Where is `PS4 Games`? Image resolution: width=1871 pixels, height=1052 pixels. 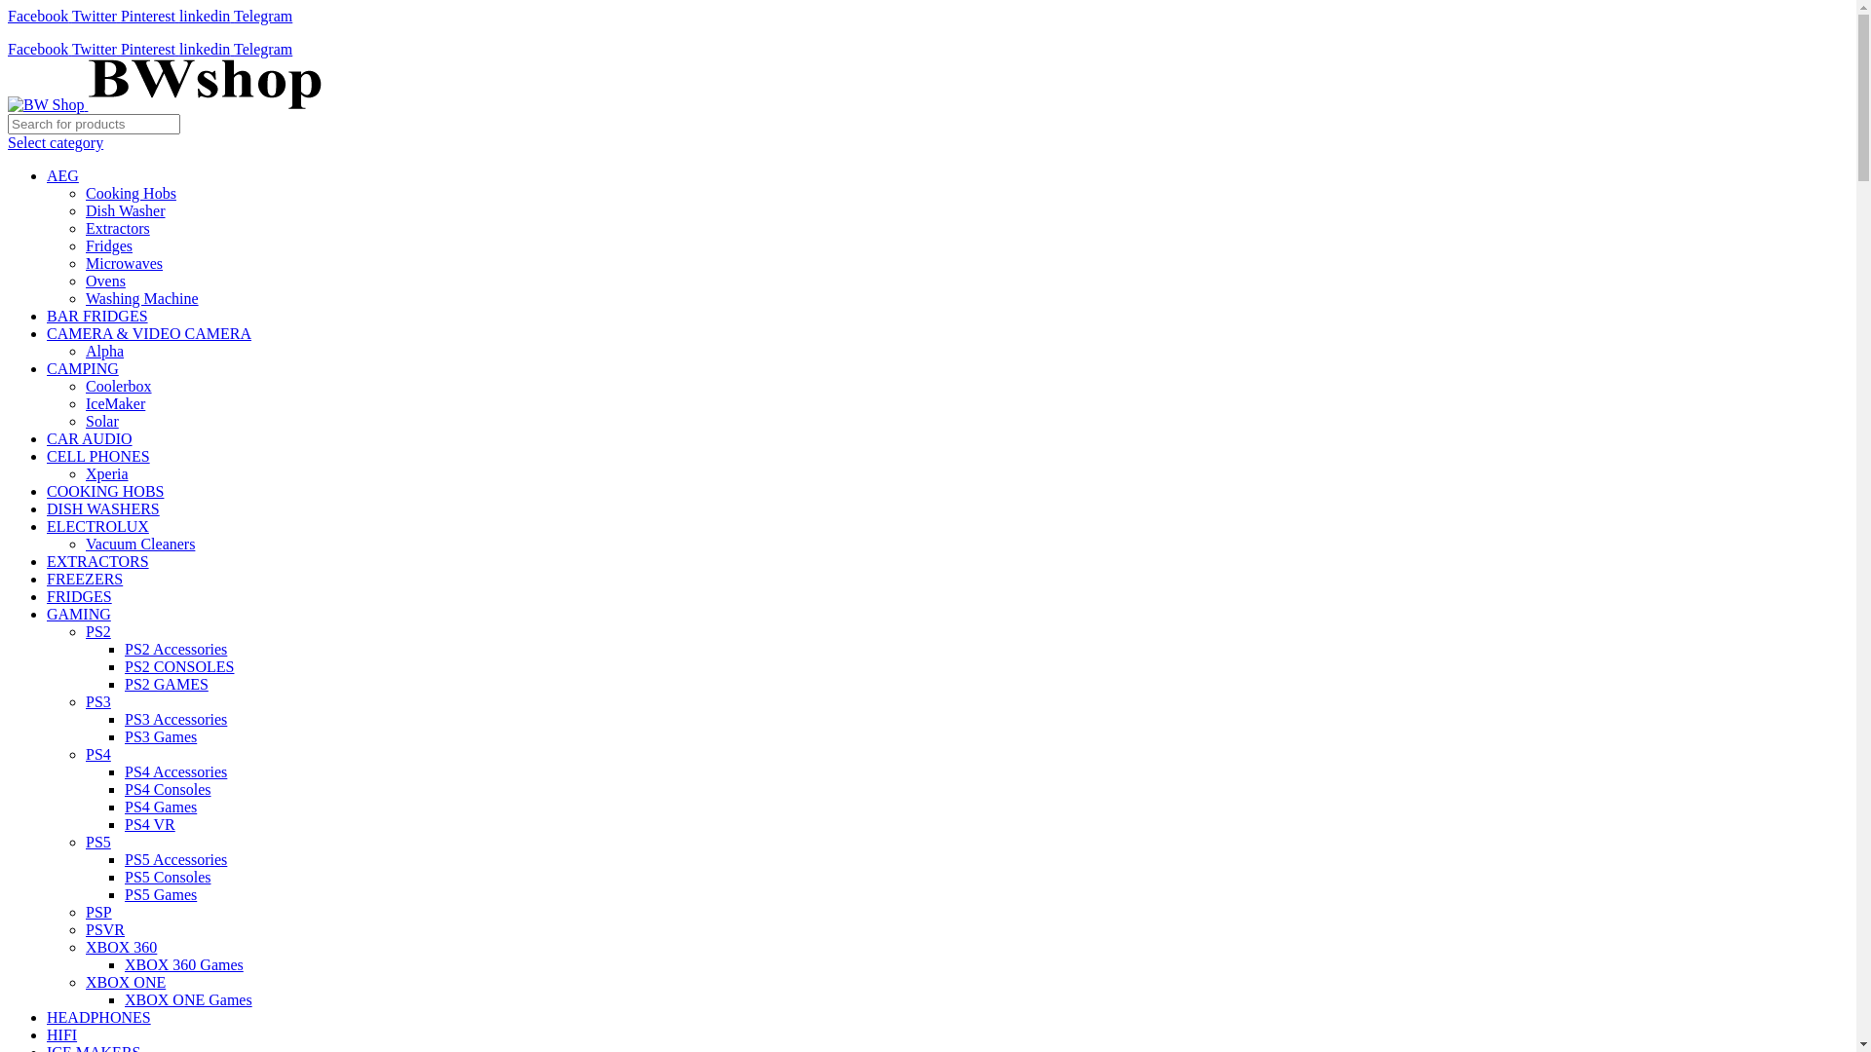 PS4 Games is located at coordinates (161, 807).